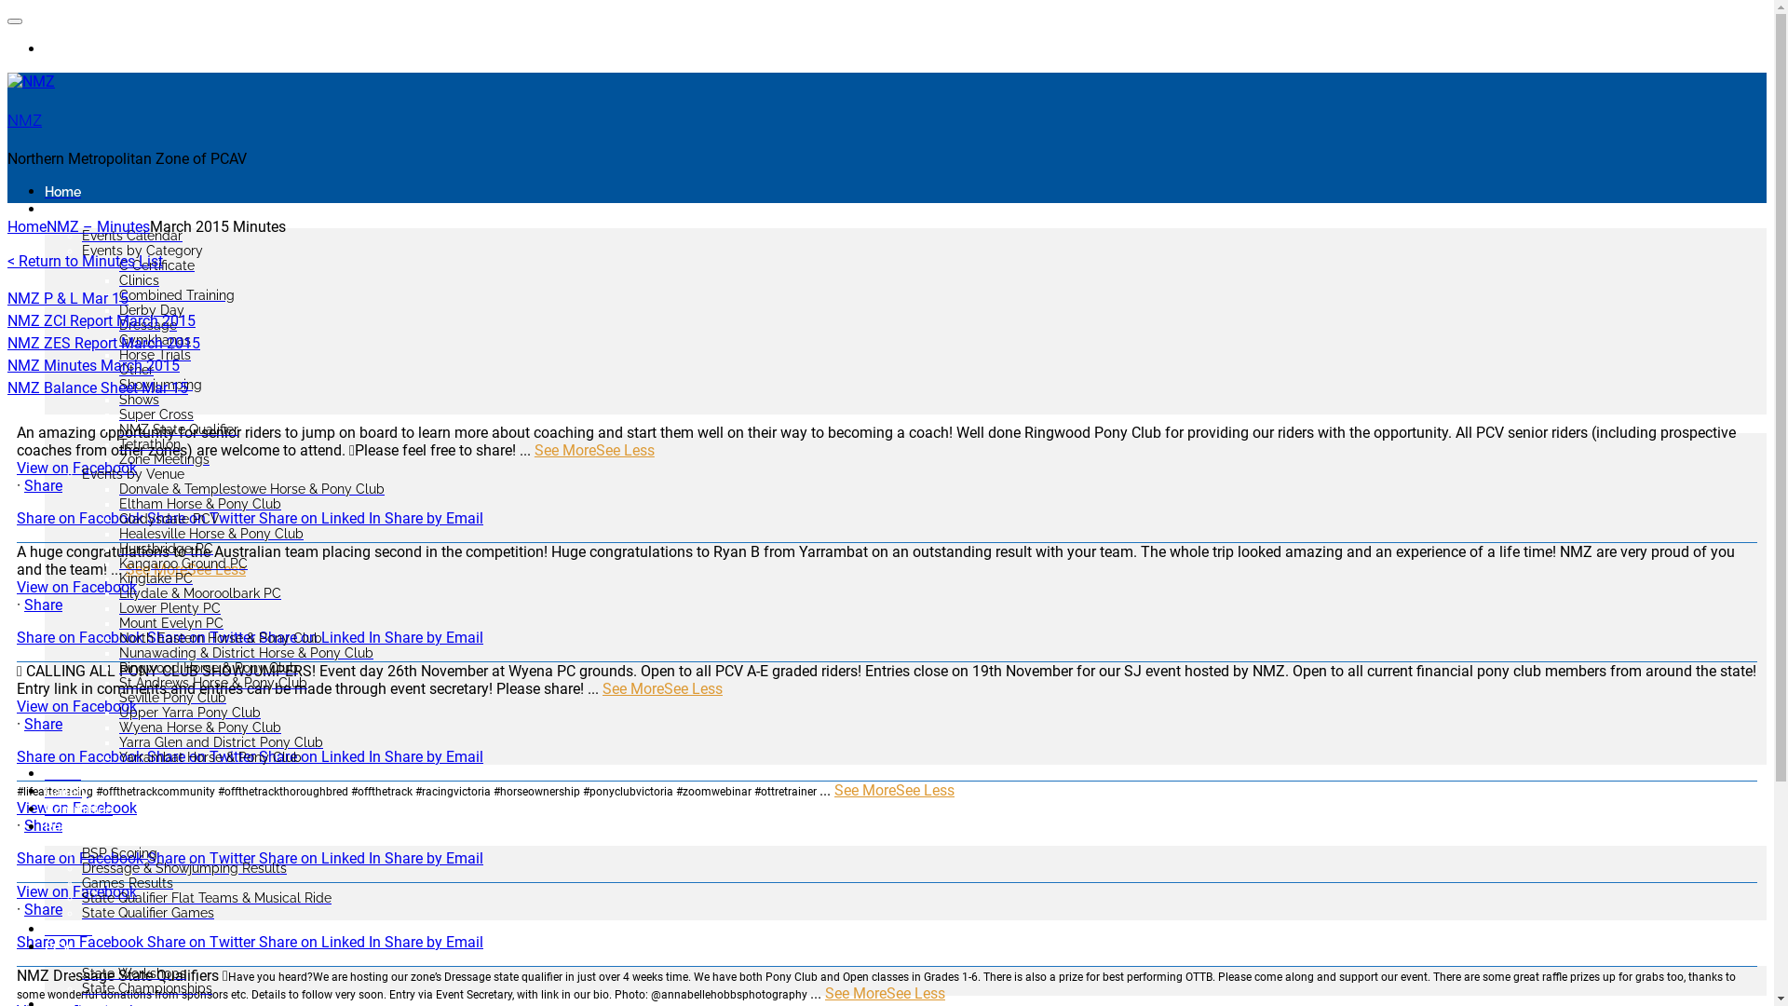 The image size is (1788, 1006). Describe the element at coordinates (155, 355) in the screenshot. I see `Horse Trials` at that location.